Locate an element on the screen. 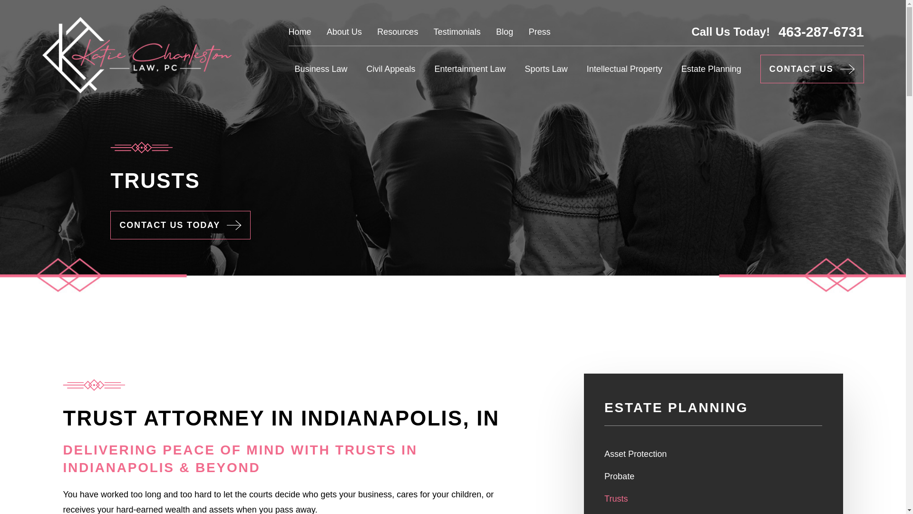 This screenshot has height=514, width=913. Testimonials is located at coordinates (457, 31).